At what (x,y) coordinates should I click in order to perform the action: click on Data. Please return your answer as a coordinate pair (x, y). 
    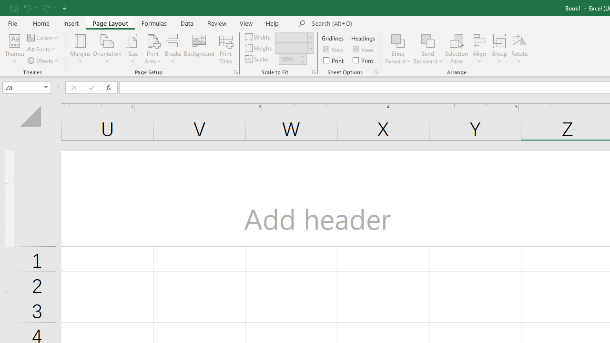
    Looking at the image, I should click on (187, 23).